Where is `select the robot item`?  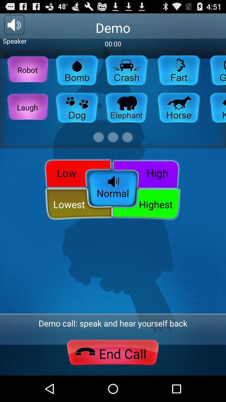
select the robot item is located at coordinates (28, 70).